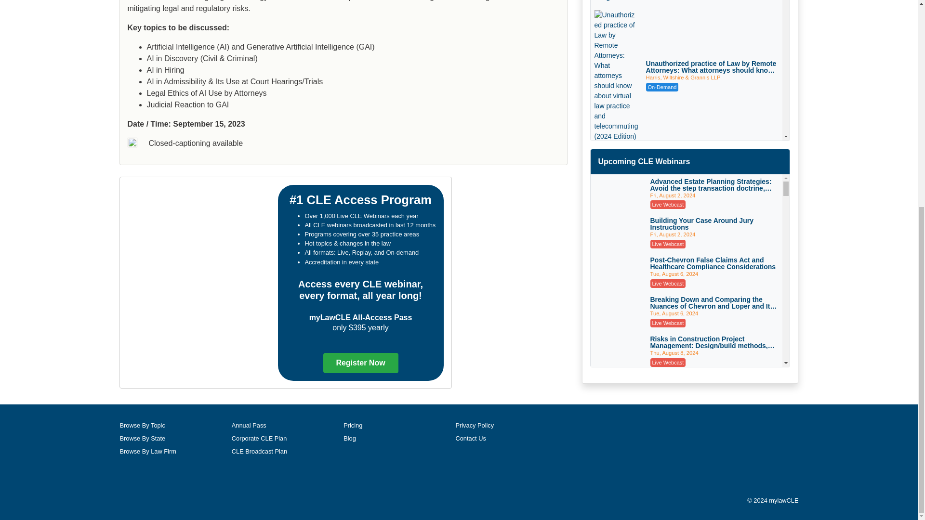  What do you see at coordinates (708, 160) in the screenshot?
I see `IRS Penalty Abatement Made Easy` at bounding box center [708, 160].